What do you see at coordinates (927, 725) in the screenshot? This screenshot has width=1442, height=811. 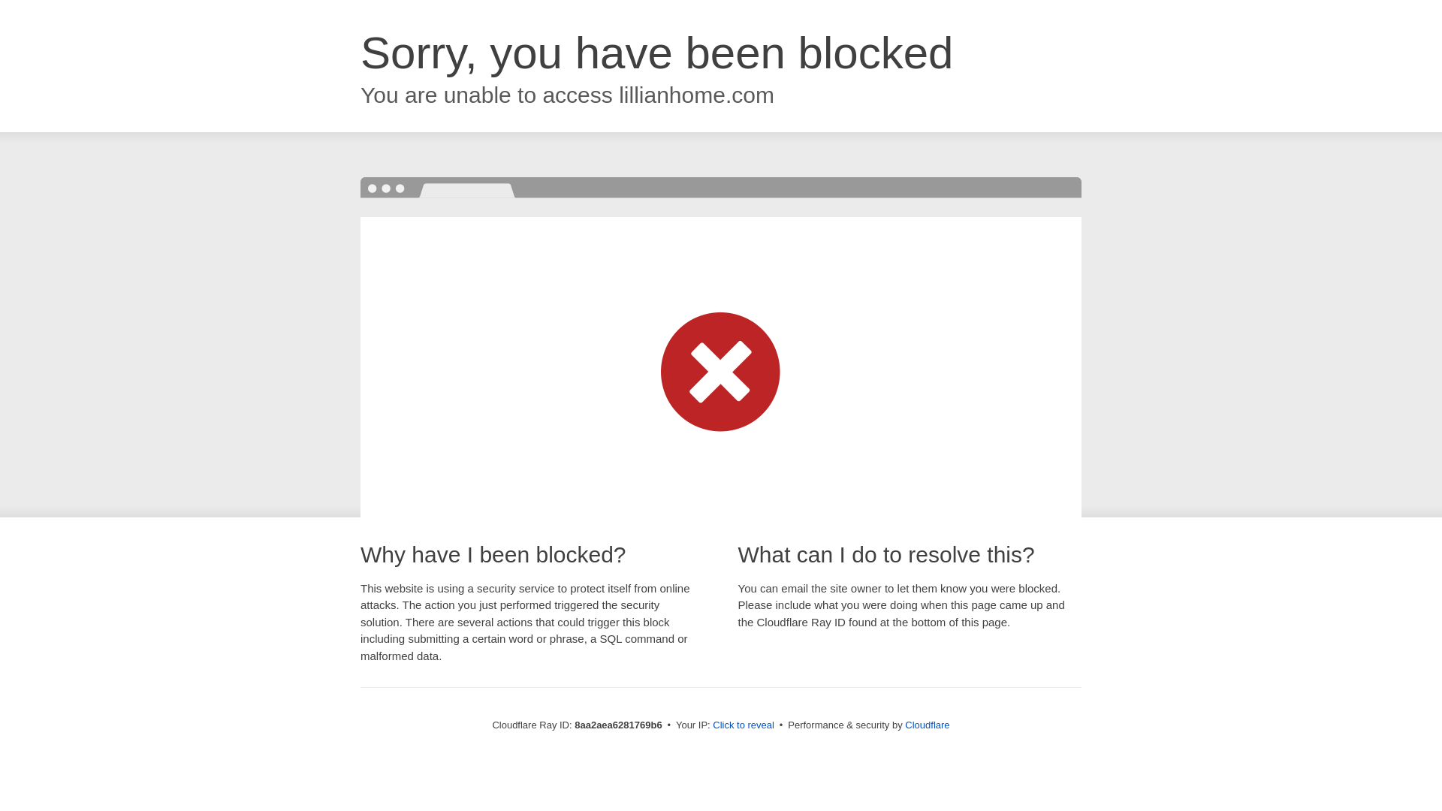 I see `Cloudflare` at bounding box center [927, 725].